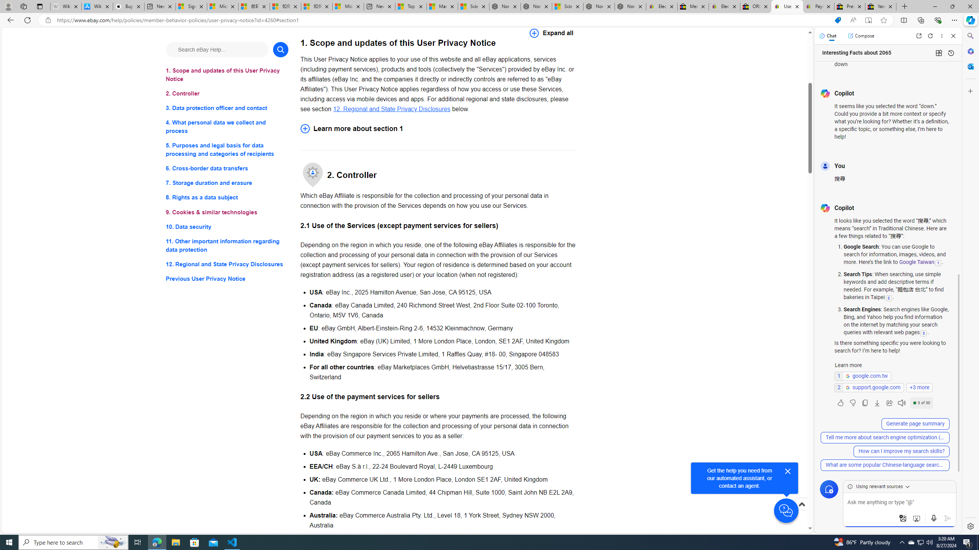 This screenshot has width=979, height=550. I want to click on 11. Other important information regarding data protection, so click(227, 245).